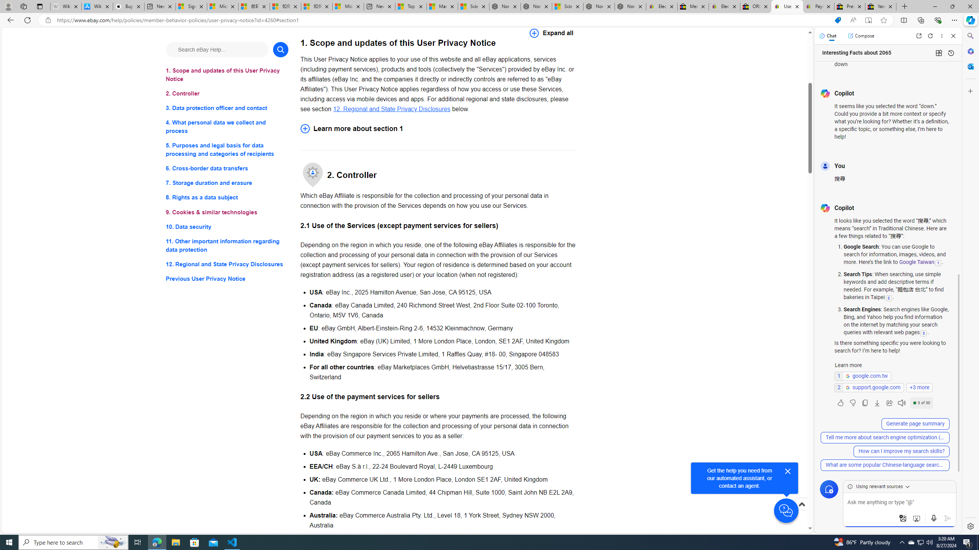 This screenshot has width=979, height=550. I want to click on 11. Other important information regarding data protection, so click(227, 245).